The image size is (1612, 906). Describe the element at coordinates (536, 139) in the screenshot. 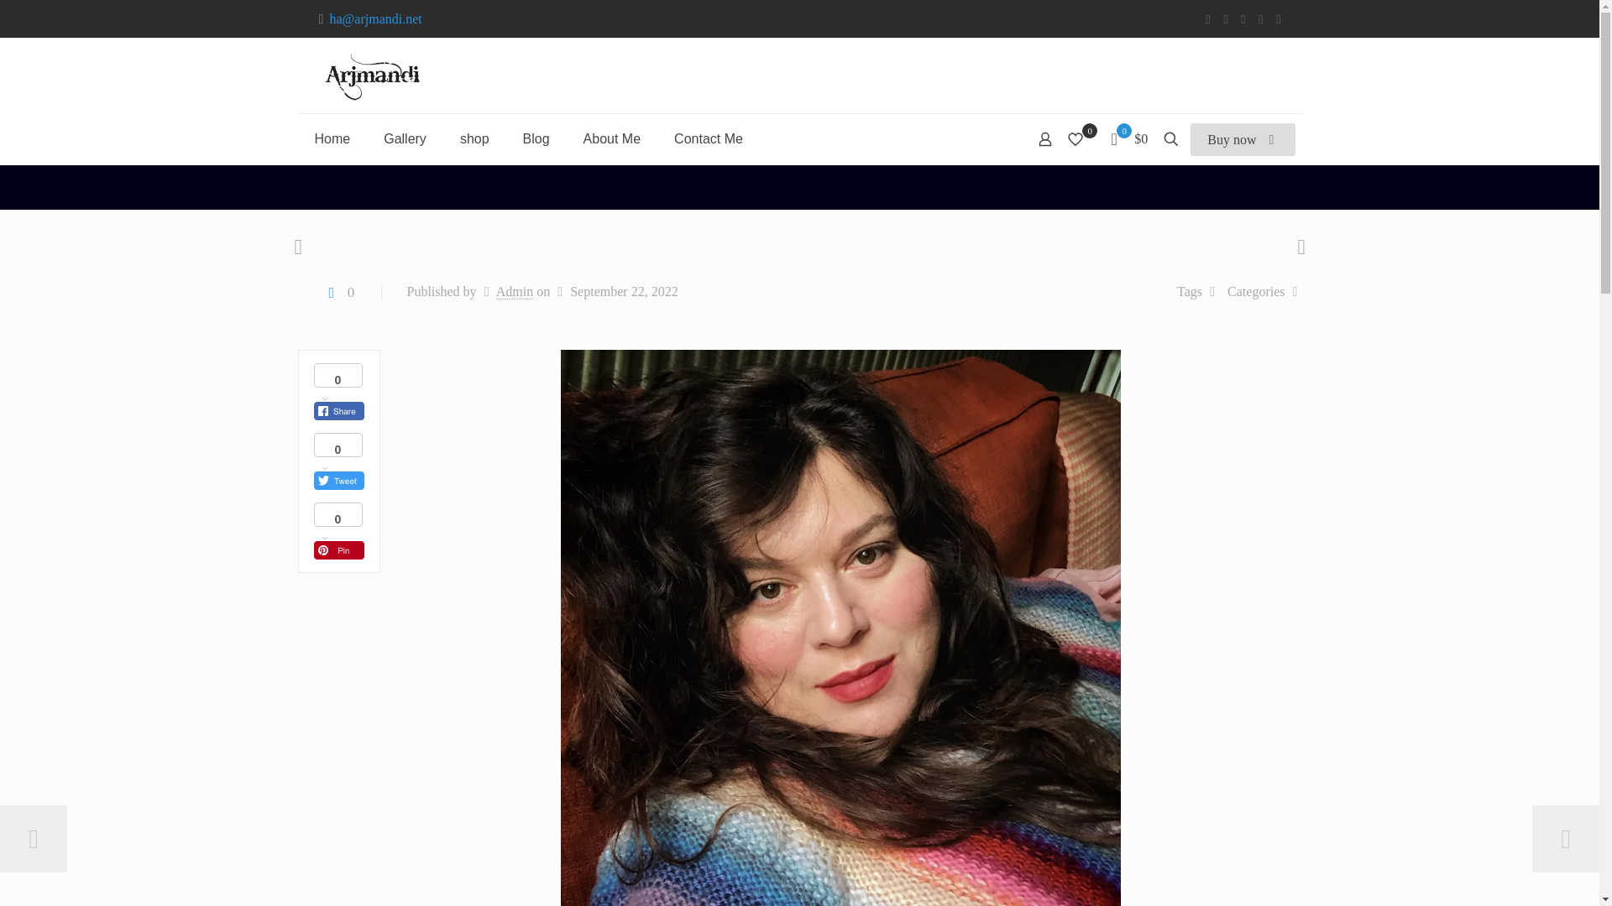

I see `Blog` at that location.